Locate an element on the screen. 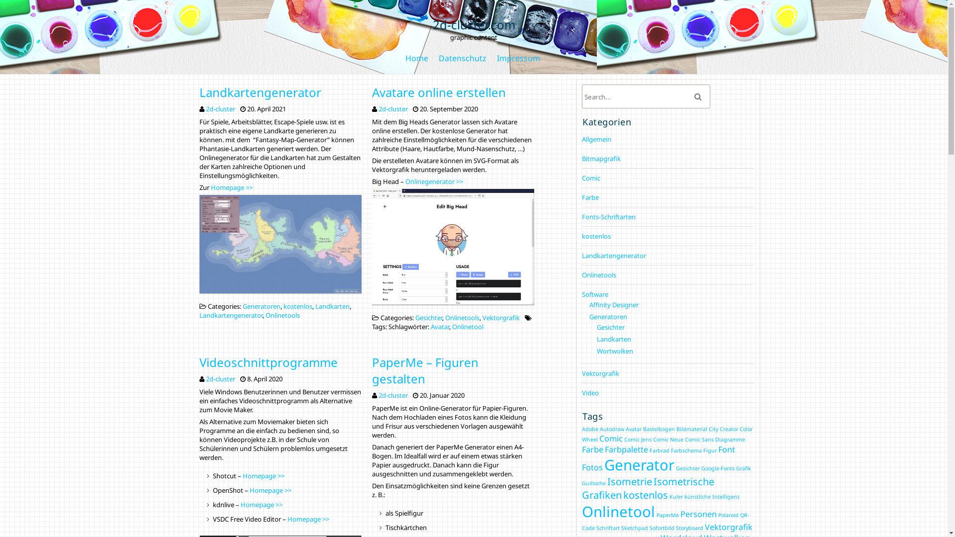 This screenshot has height=537, width=955. Avatar is located at coordinates (634, 429).